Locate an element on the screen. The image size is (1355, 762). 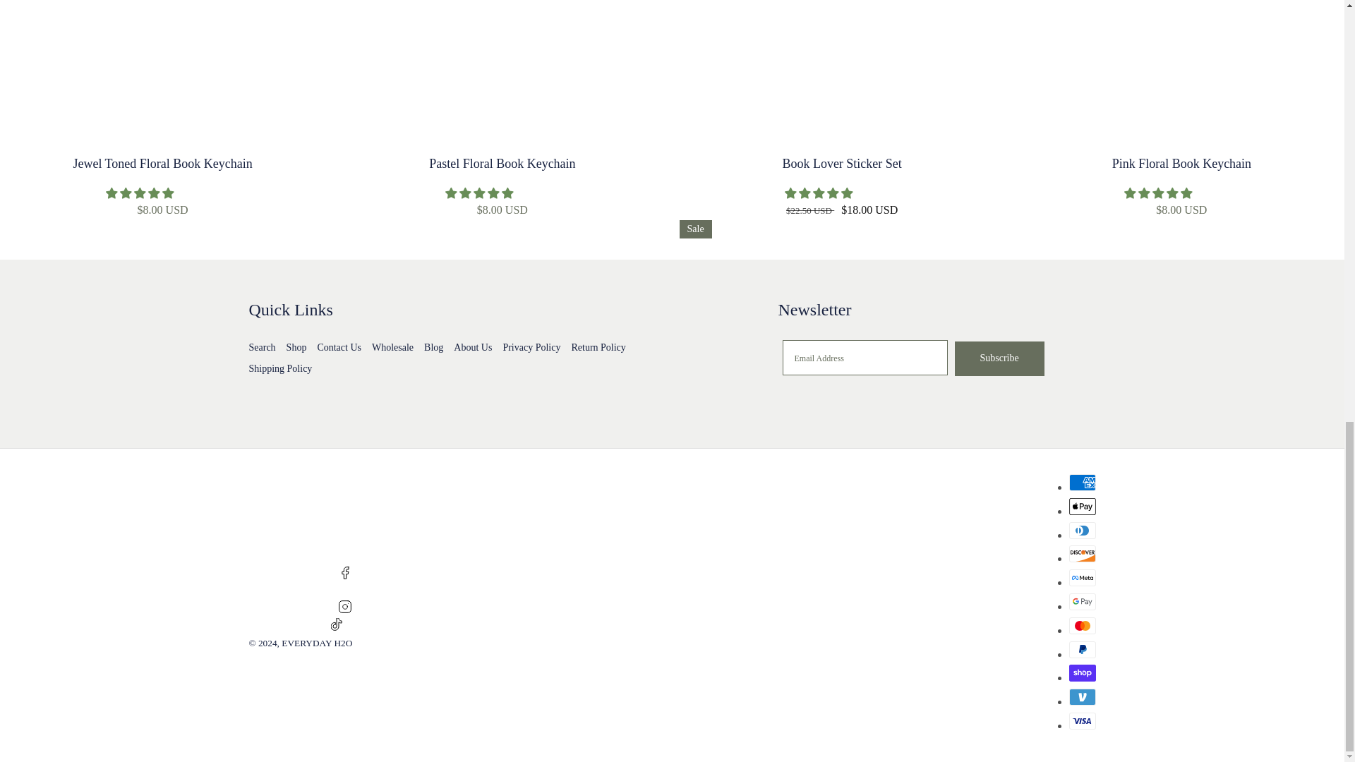
Apple Pay is located at coordinates (1081, 507).